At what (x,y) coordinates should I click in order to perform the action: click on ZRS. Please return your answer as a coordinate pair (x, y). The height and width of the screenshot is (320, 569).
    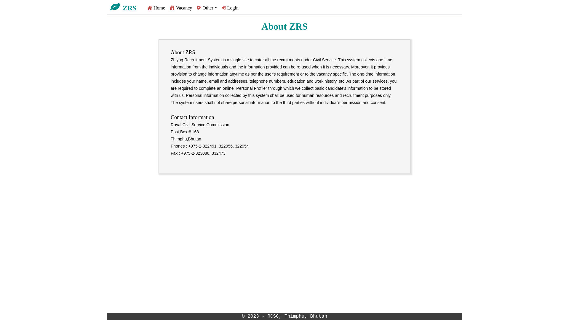
    Looking at the image, I should click on (130, 8).